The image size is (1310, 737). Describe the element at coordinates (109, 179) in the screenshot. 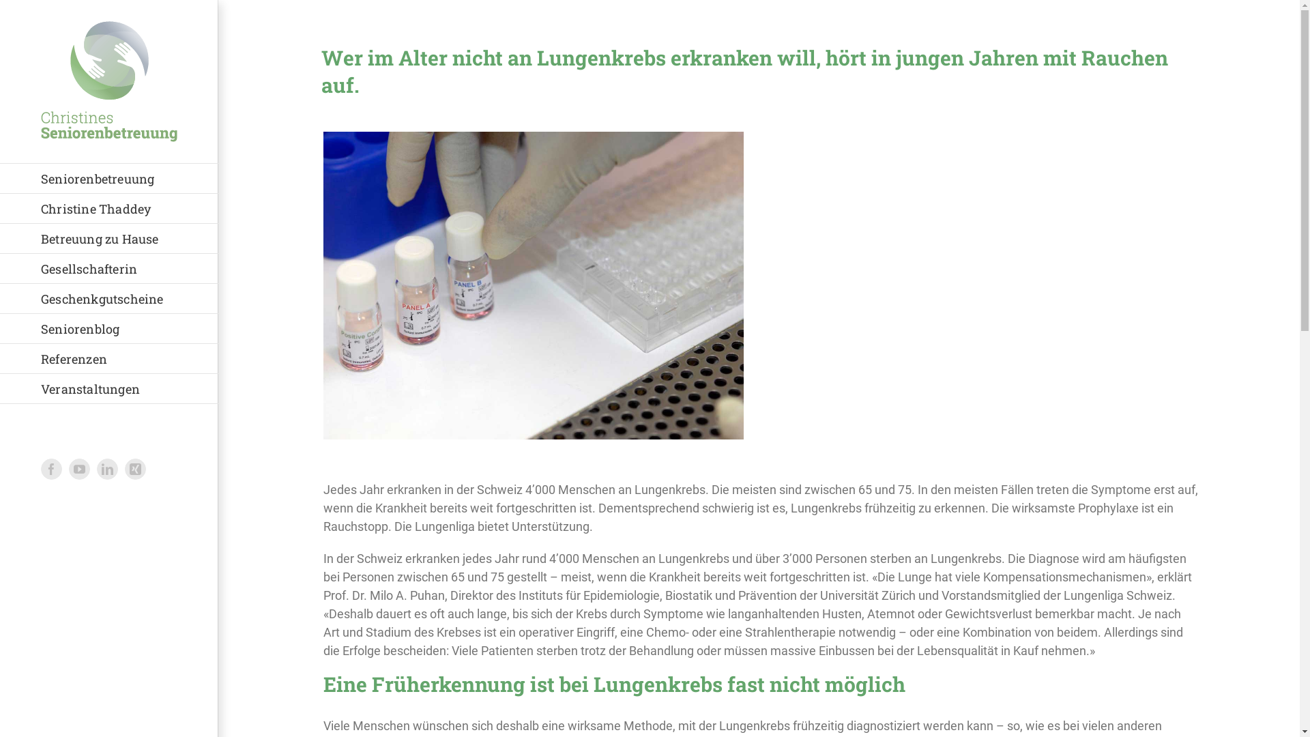

I see `Seniorenbetreuung` at that location.